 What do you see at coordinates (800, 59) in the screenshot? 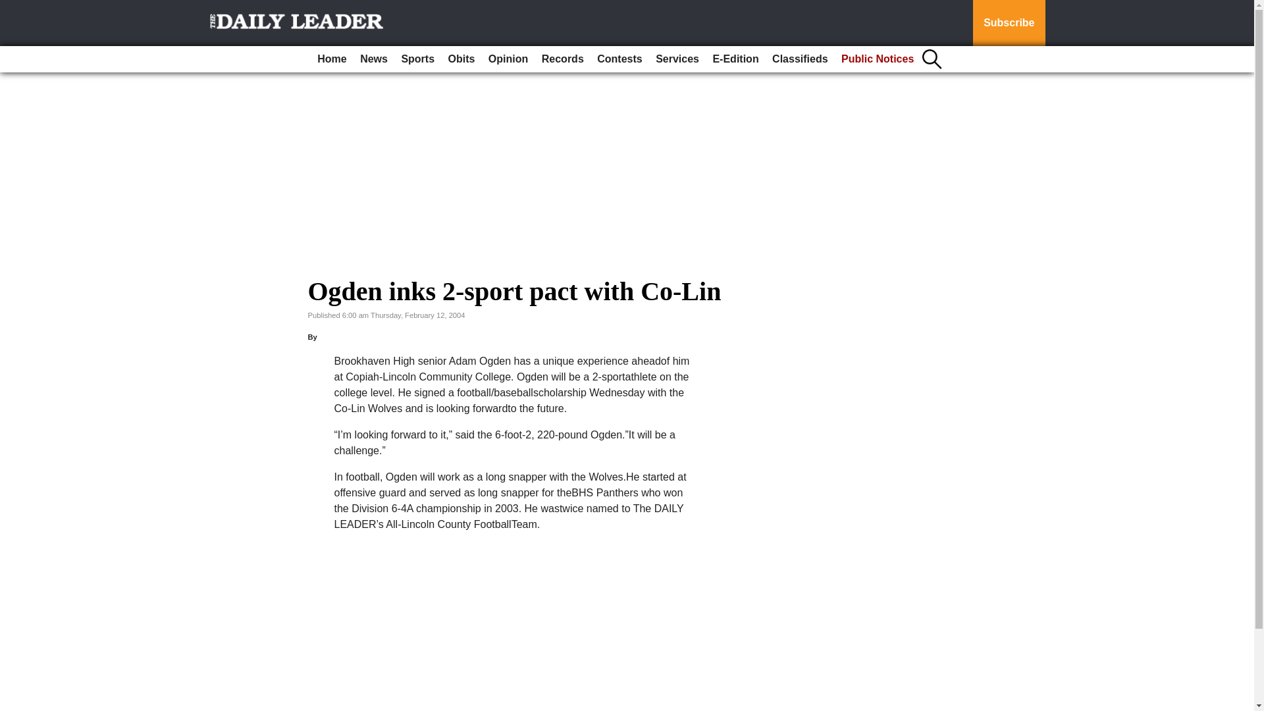
I see `Classifieds` at bounding box center [800, 59].